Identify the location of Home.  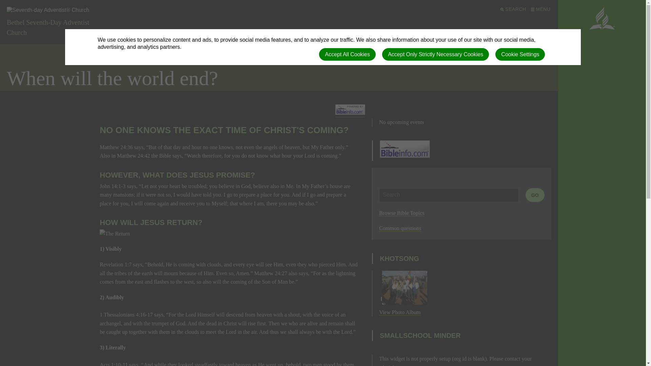
(140, 33).